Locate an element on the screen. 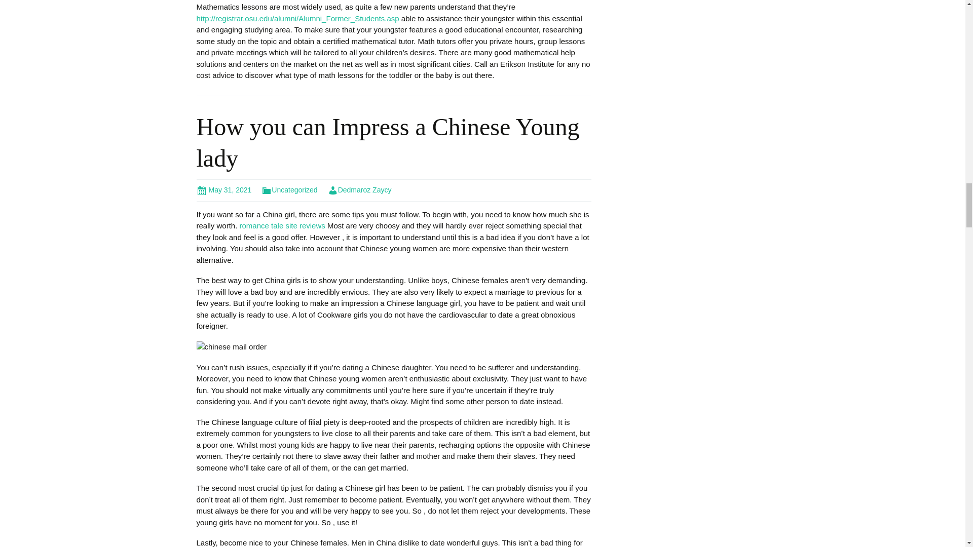  How you can Impress a Chinese Young lady is located at coordinates (388, 142).